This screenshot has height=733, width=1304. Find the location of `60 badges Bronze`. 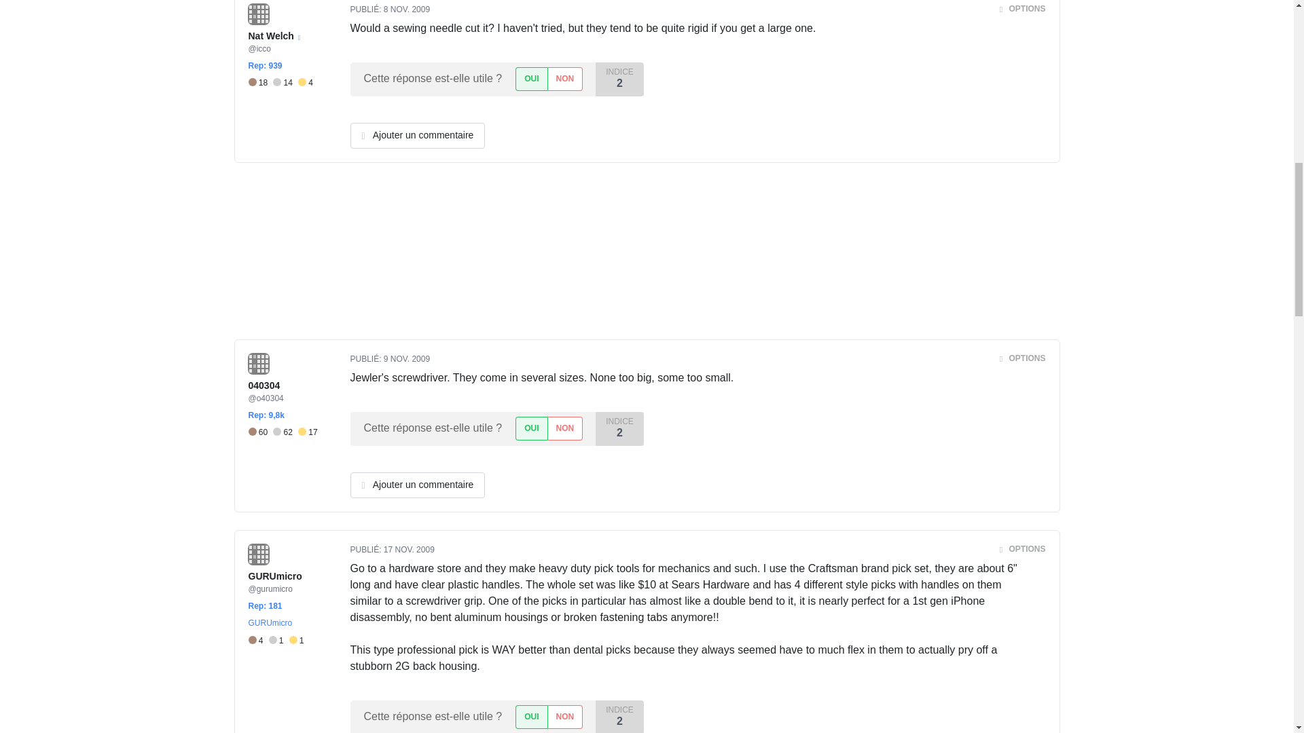

60 badges Bronze is located at coordinates (261, 432).